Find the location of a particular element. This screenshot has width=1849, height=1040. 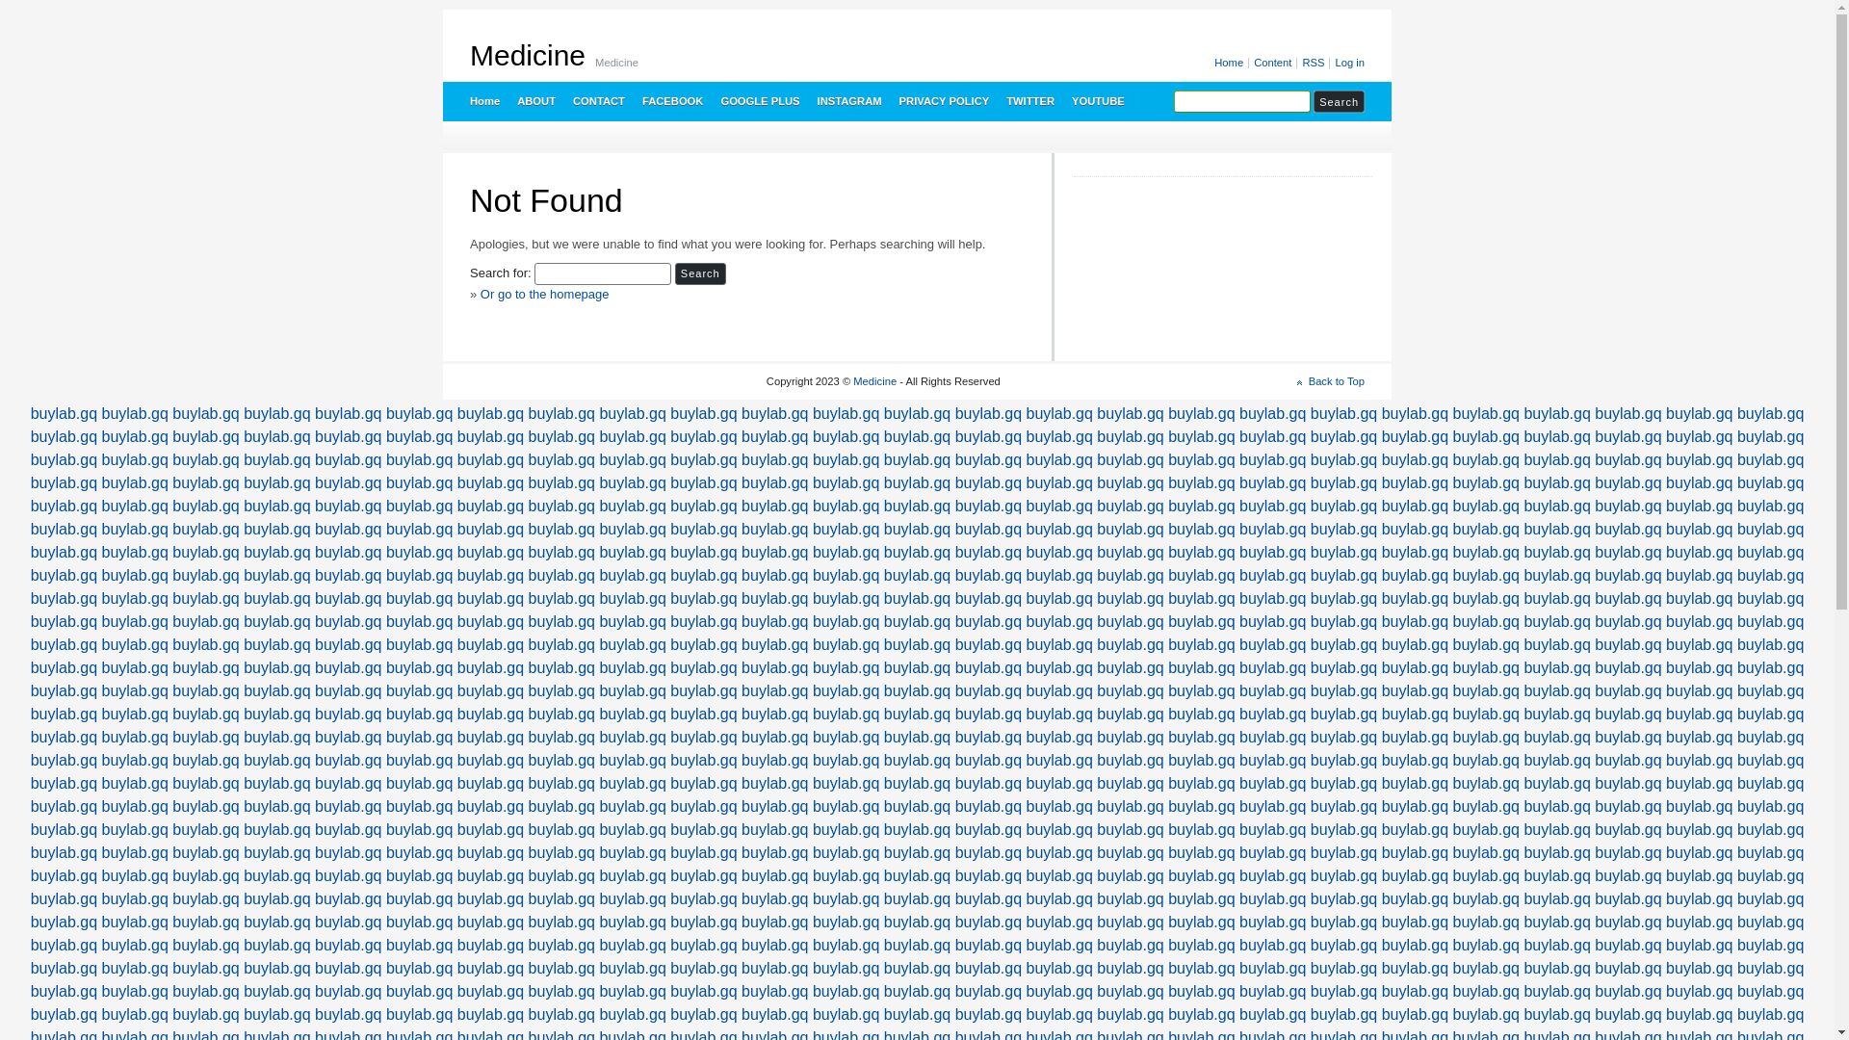

buylab.gq is located at coordinates (1344, 830).